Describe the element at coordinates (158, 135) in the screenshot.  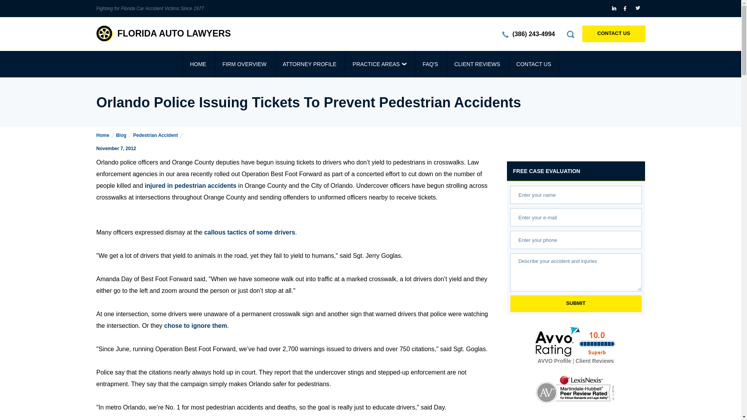
I see `Pedestrian Accident` at that location.